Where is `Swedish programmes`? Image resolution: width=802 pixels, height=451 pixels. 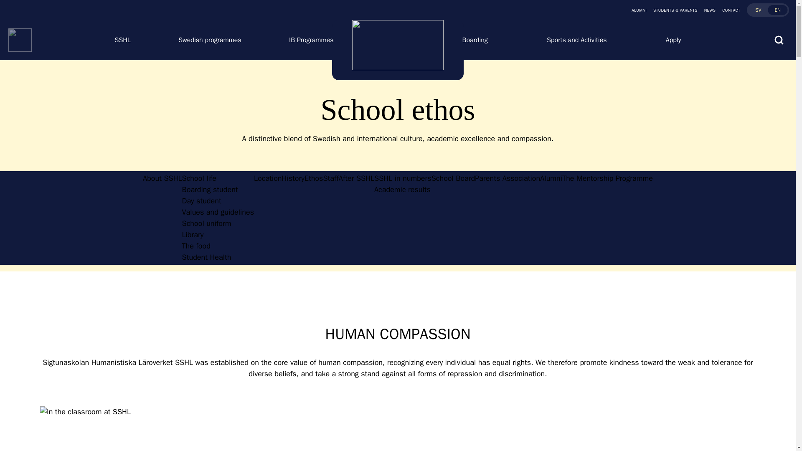 Swedish programmes is located at coordinates (210, 40).